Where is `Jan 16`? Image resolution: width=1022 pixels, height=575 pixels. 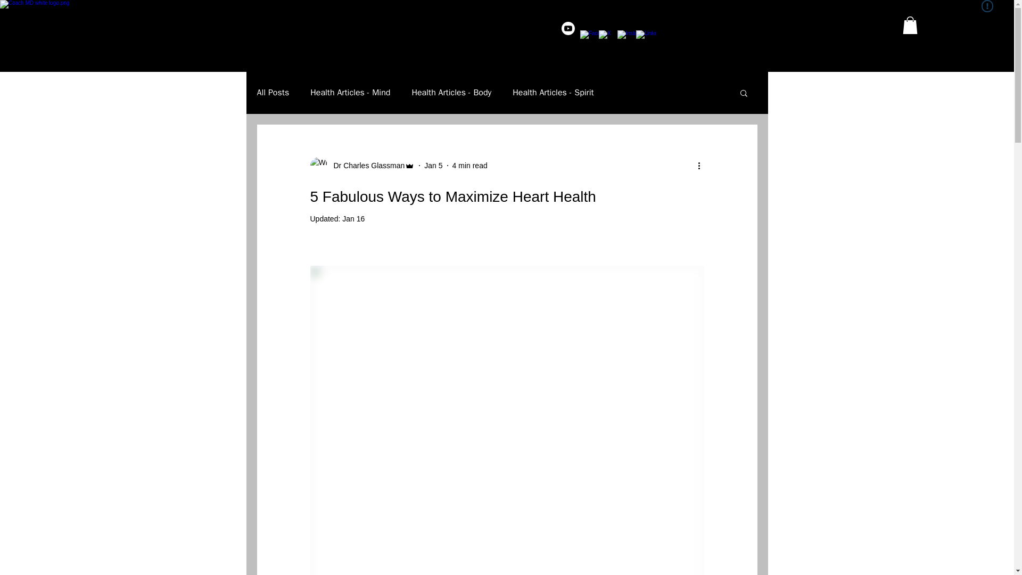 Jan 16 is located at coordinates (353, 218).